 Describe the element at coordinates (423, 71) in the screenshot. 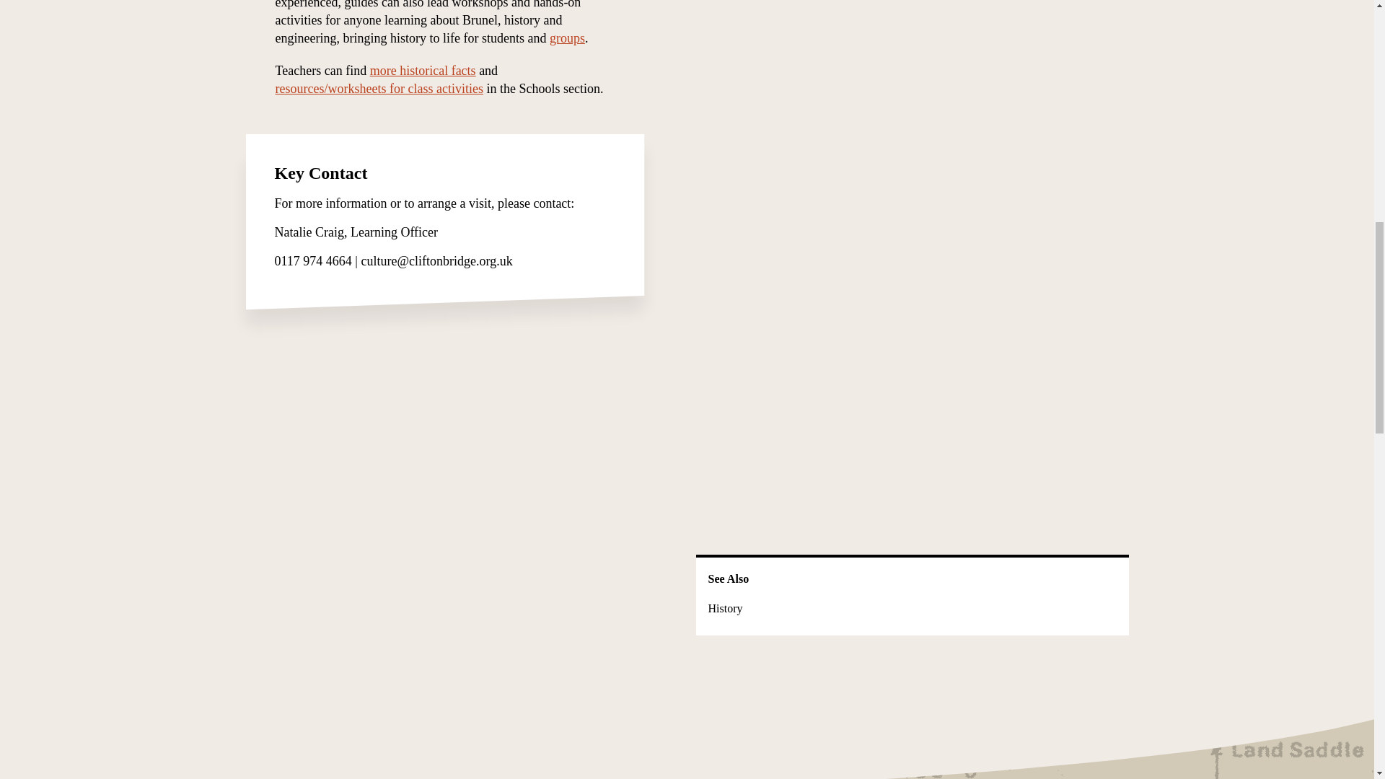

I see `more historical facts` at that location.